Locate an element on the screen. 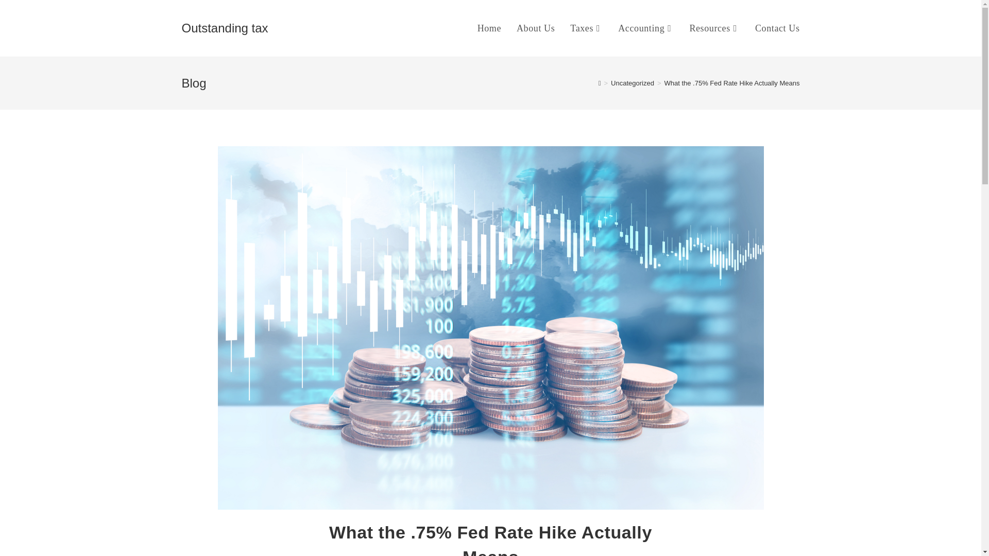 This screenshot has width=989, height=556. Contact Us is located at coordinates (778, 28).